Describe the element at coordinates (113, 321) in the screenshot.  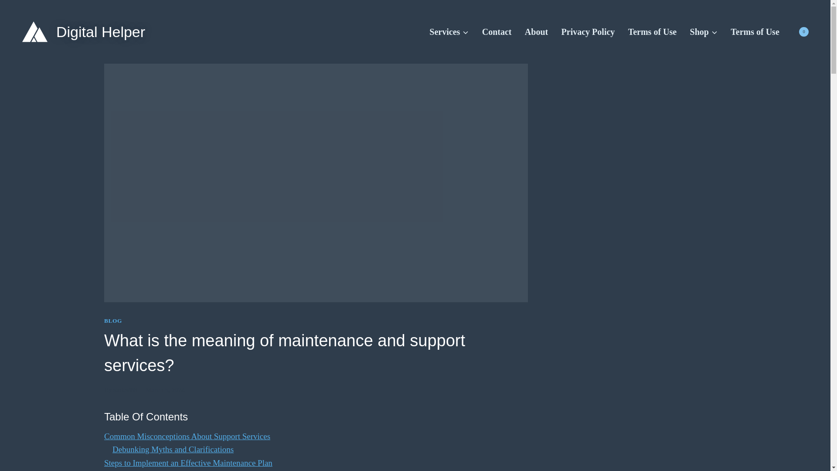
I see `BLOG` at that location.